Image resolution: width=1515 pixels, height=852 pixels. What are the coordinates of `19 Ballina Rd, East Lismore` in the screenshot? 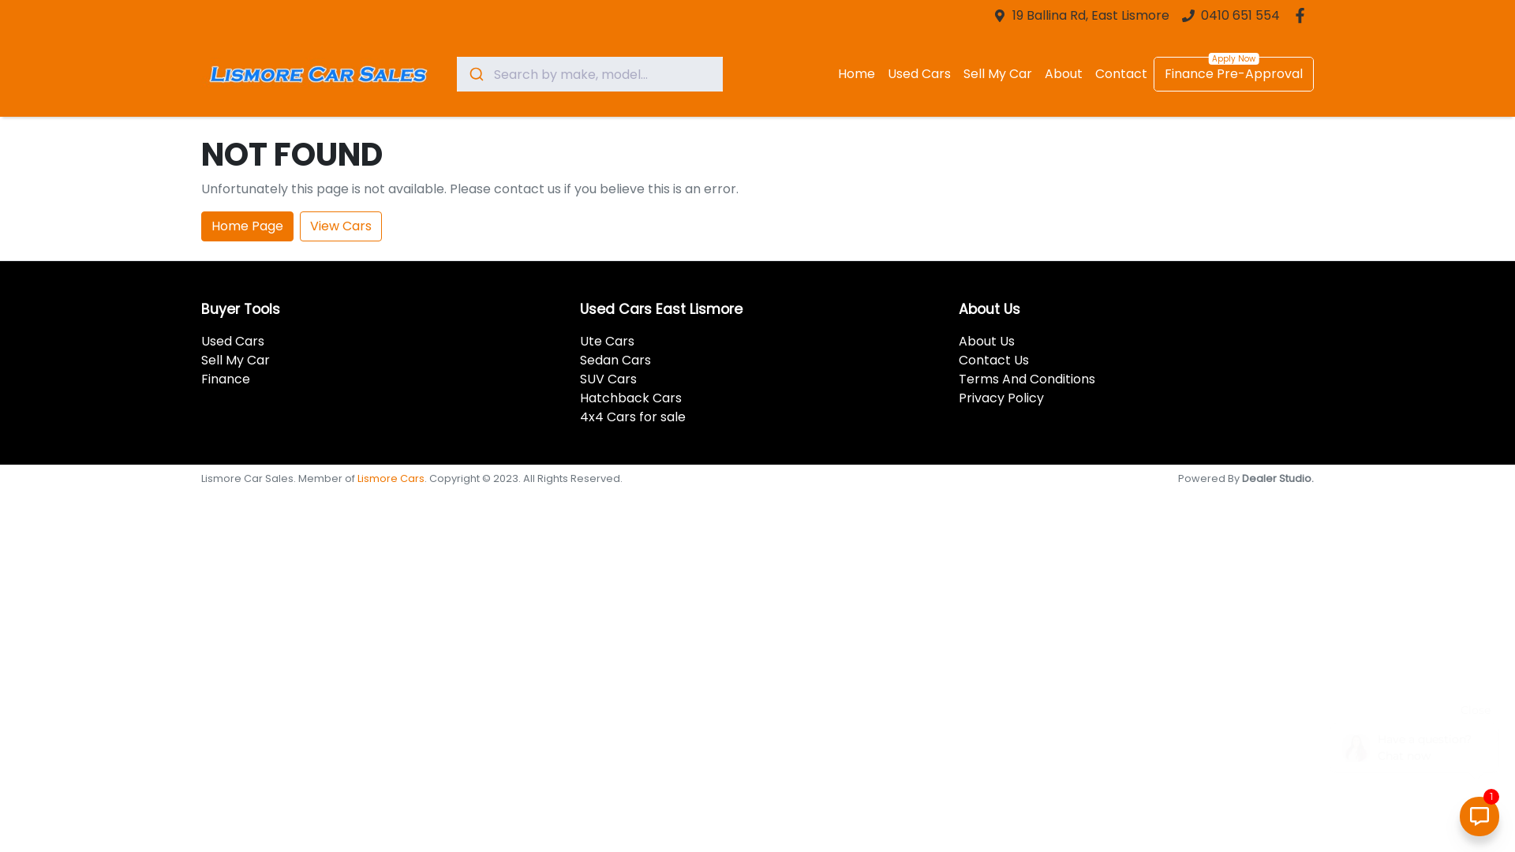 It's located at (1090, 16).